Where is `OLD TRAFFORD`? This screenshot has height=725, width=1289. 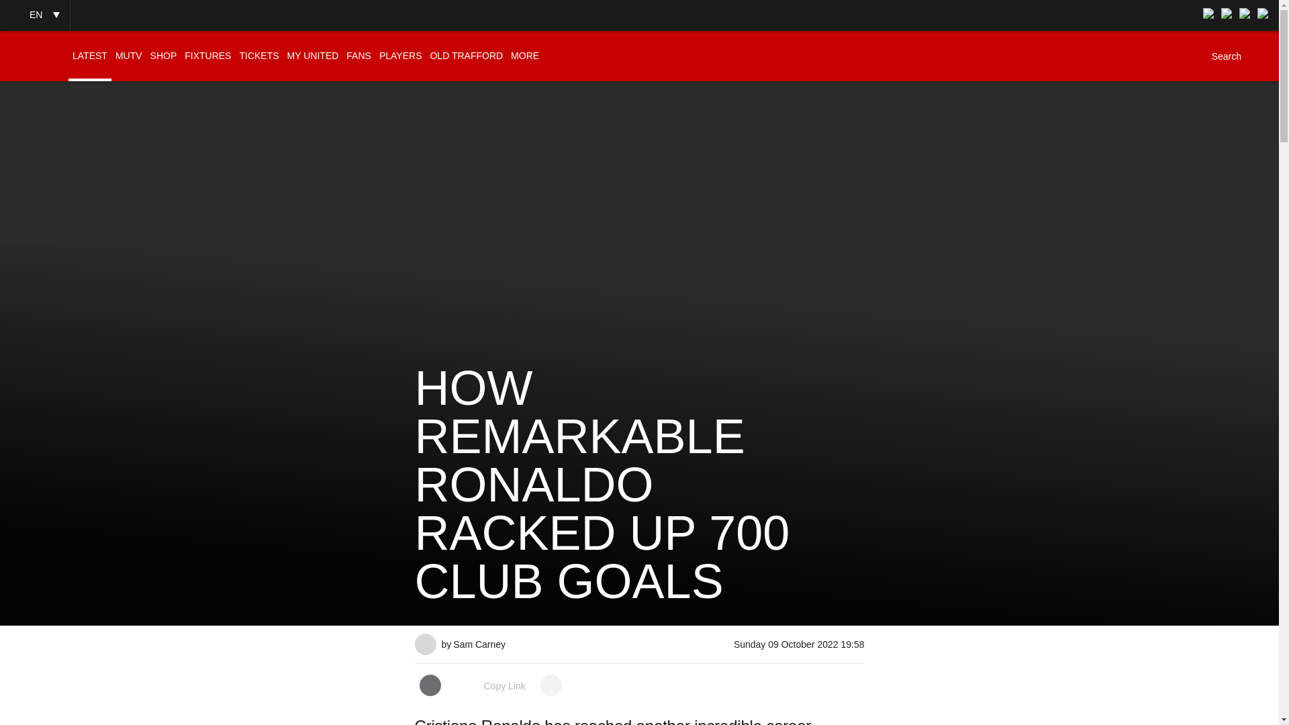
OLD TRAFFORD is located at coordinates (466, 56).